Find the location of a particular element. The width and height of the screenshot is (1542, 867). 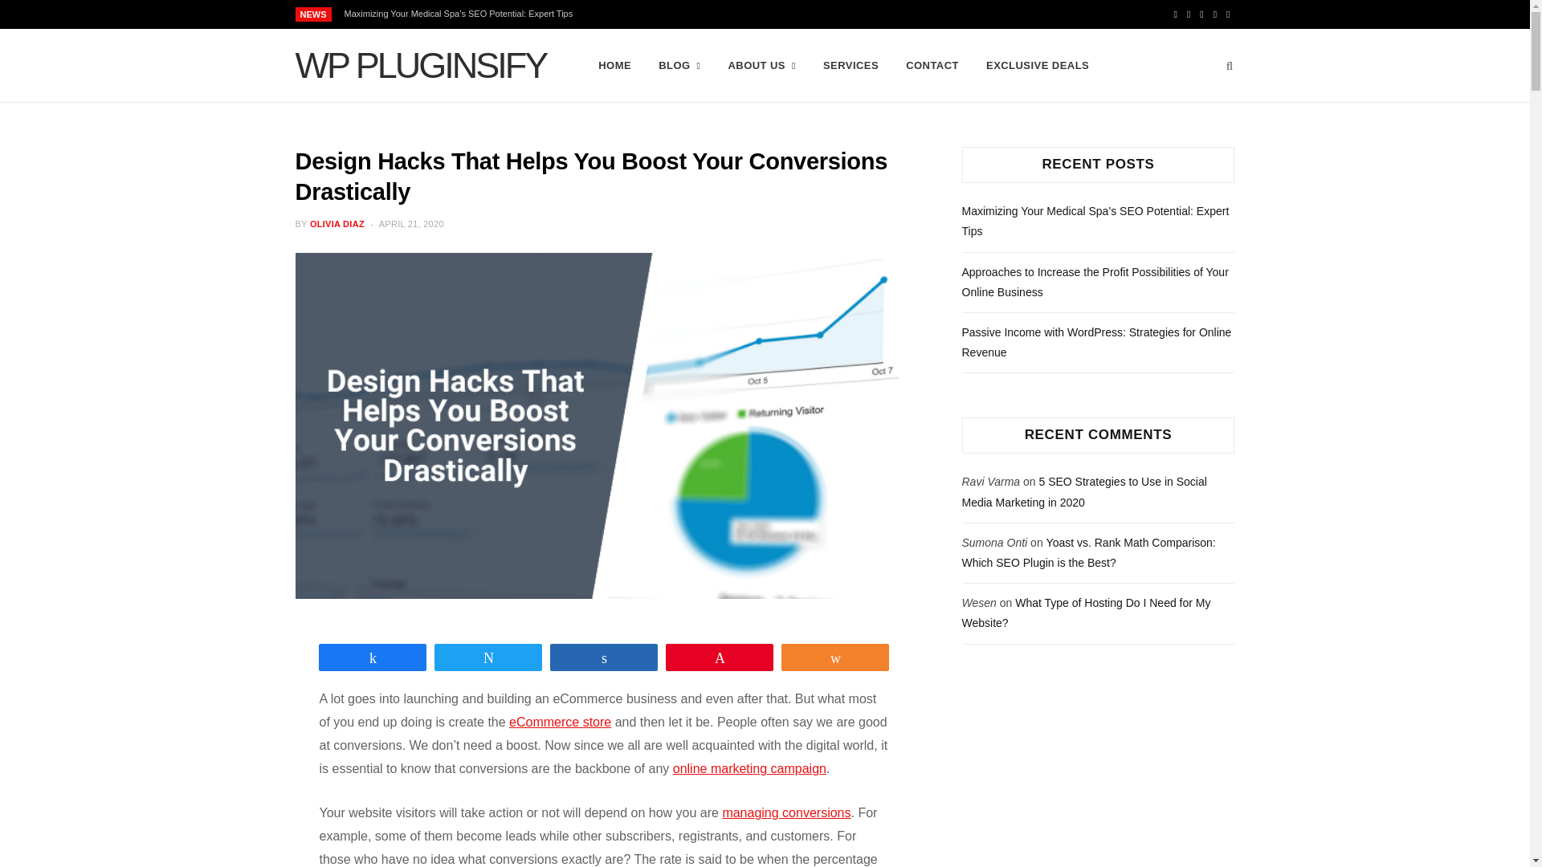

CONTACT is located at coordinates (932, 66).